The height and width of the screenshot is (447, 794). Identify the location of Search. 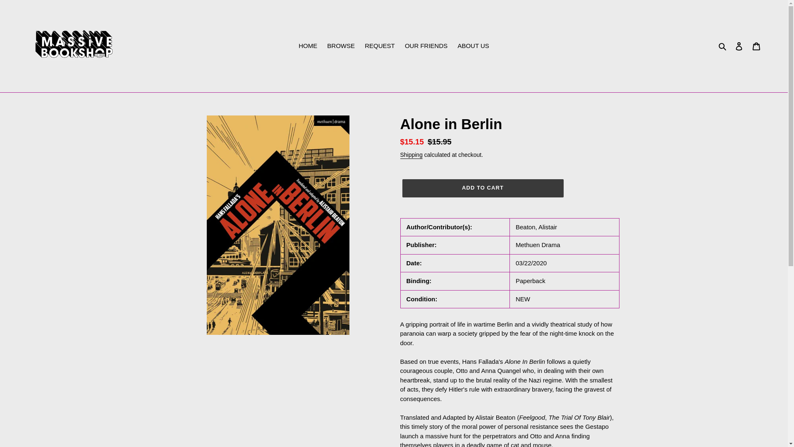
(723, 46).